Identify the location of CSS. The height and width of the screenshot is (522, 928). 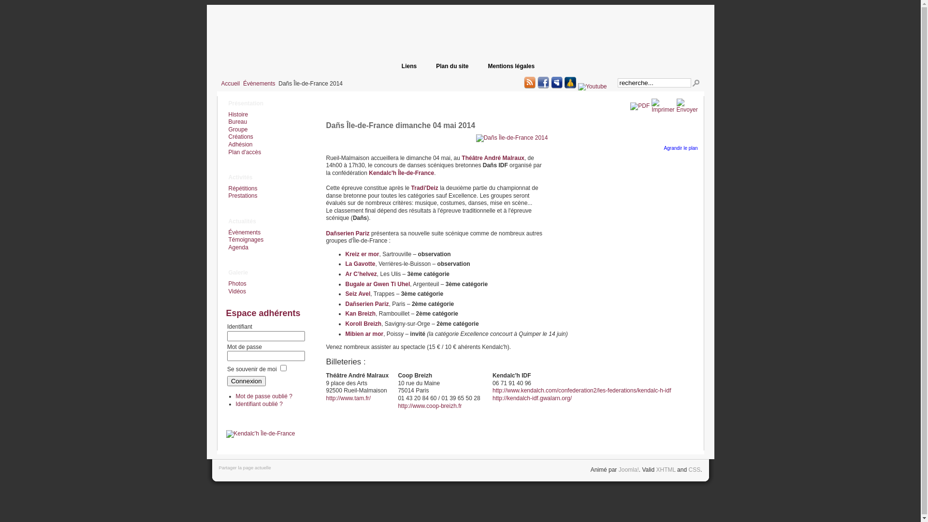
(694, 470).